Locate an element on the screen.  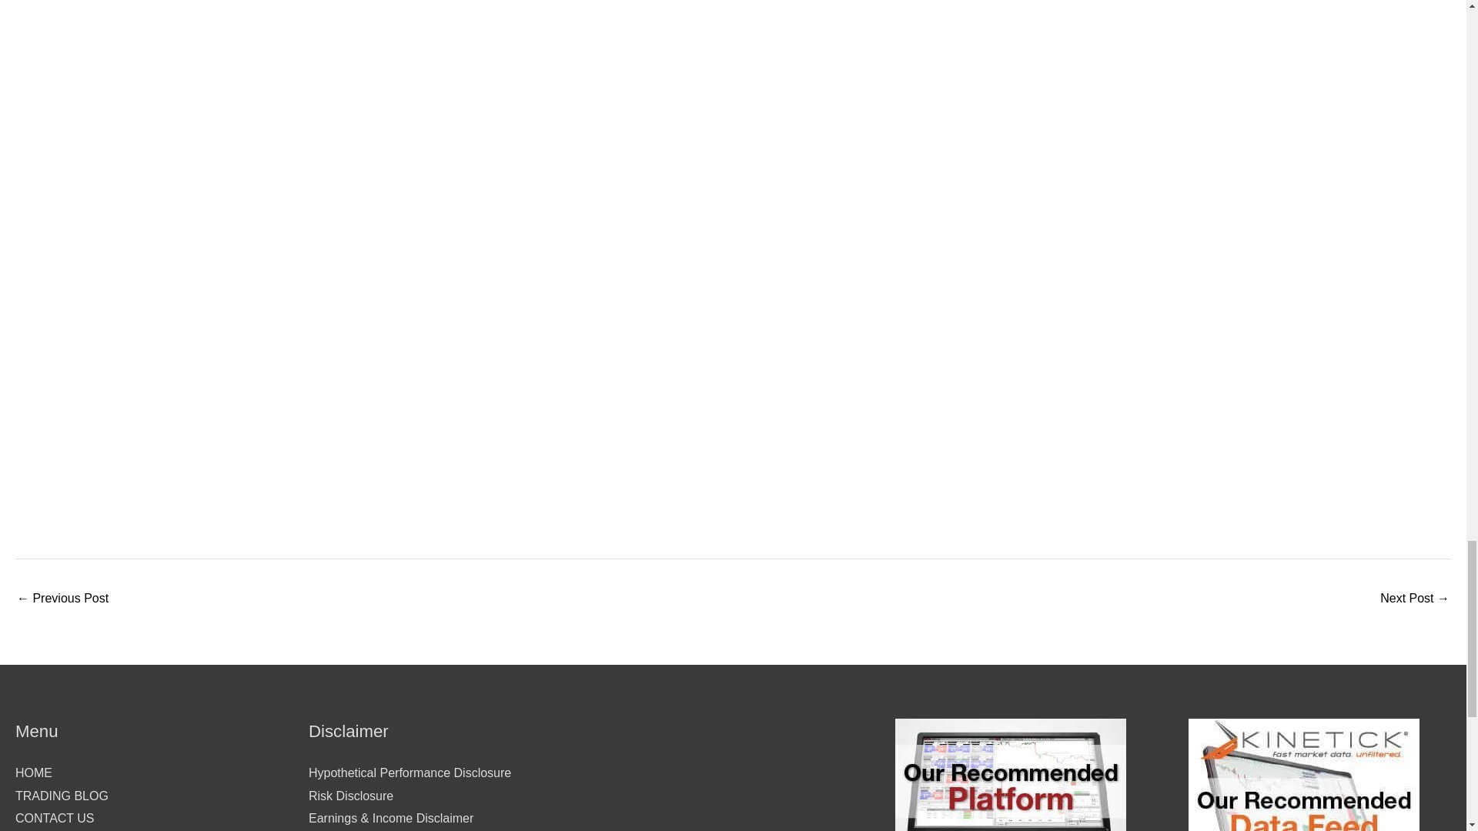
Hypothetical Performance Disclosure is located at coordinates (410, 773).